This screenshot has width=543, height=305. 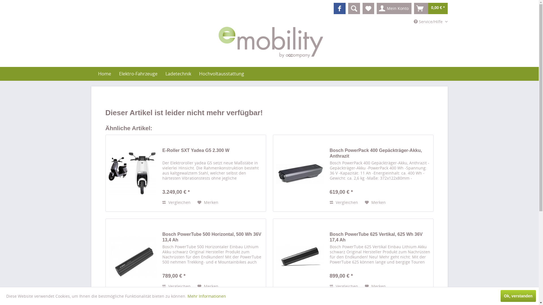 I want to click on Hochvoltausstattung, so click(x=222, y=74).